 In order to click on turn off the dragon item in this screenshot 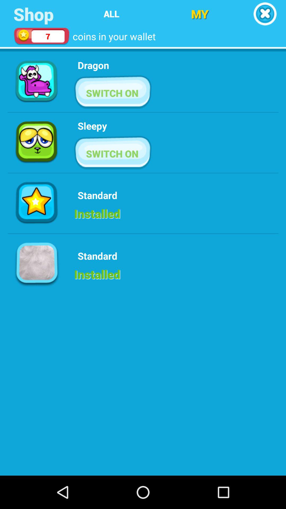, I will do `click(93, 65)`.